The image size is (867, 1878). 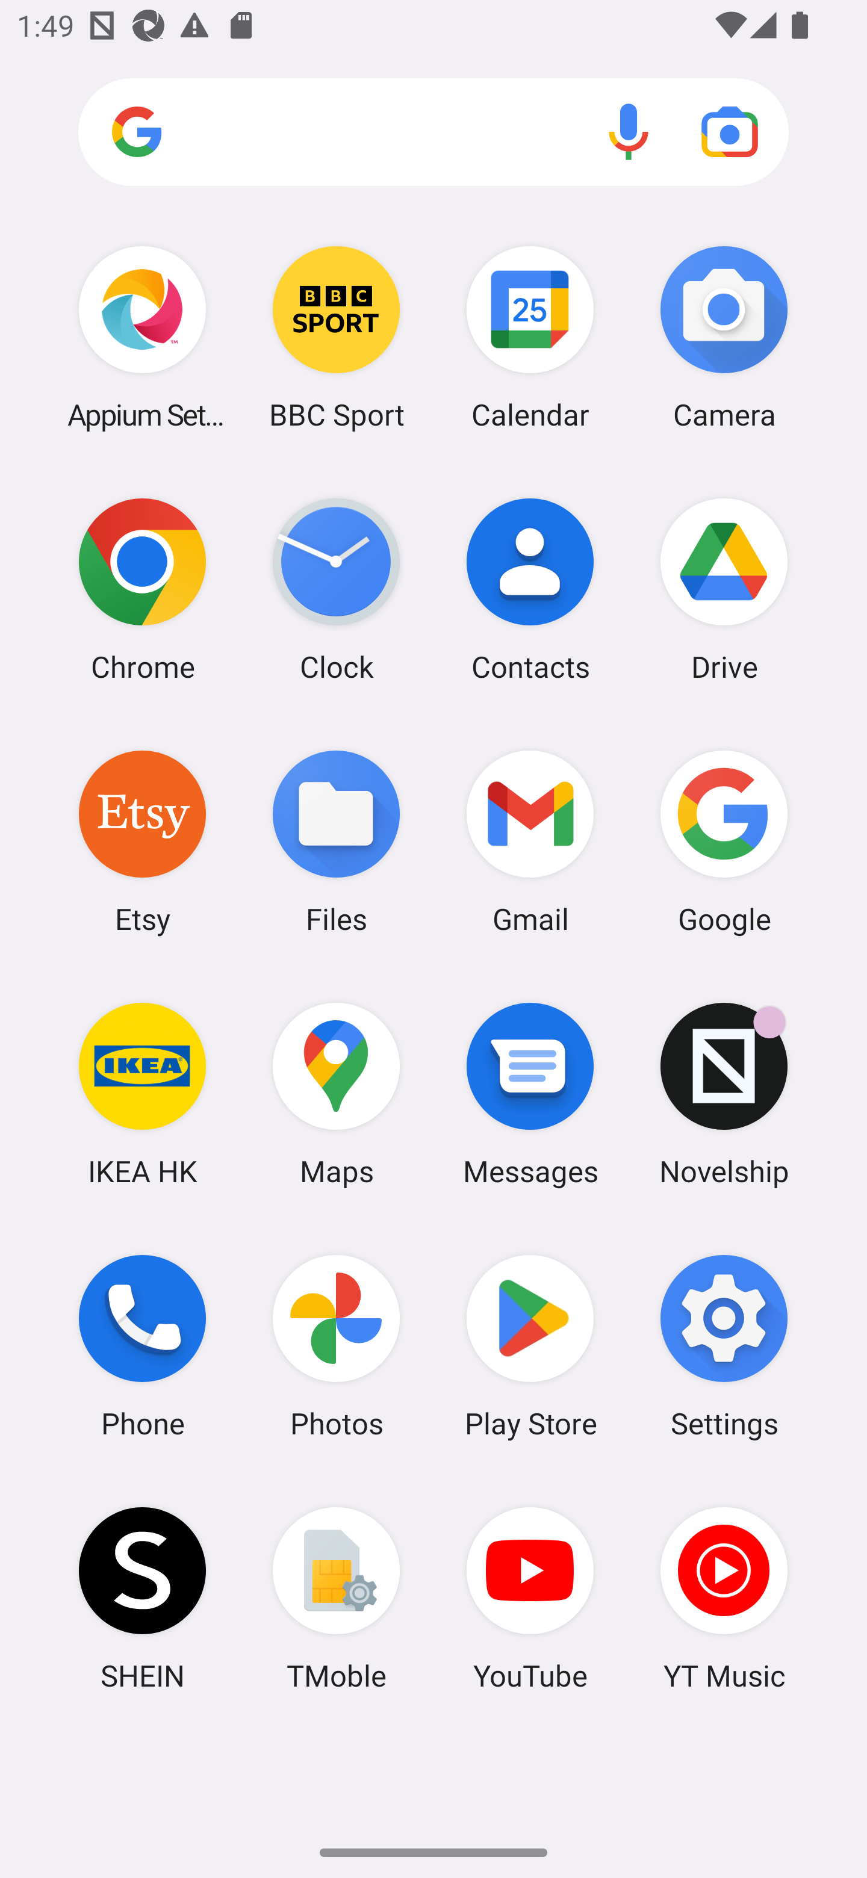 I want to click on Play Store, so click(x=530, y=1347).